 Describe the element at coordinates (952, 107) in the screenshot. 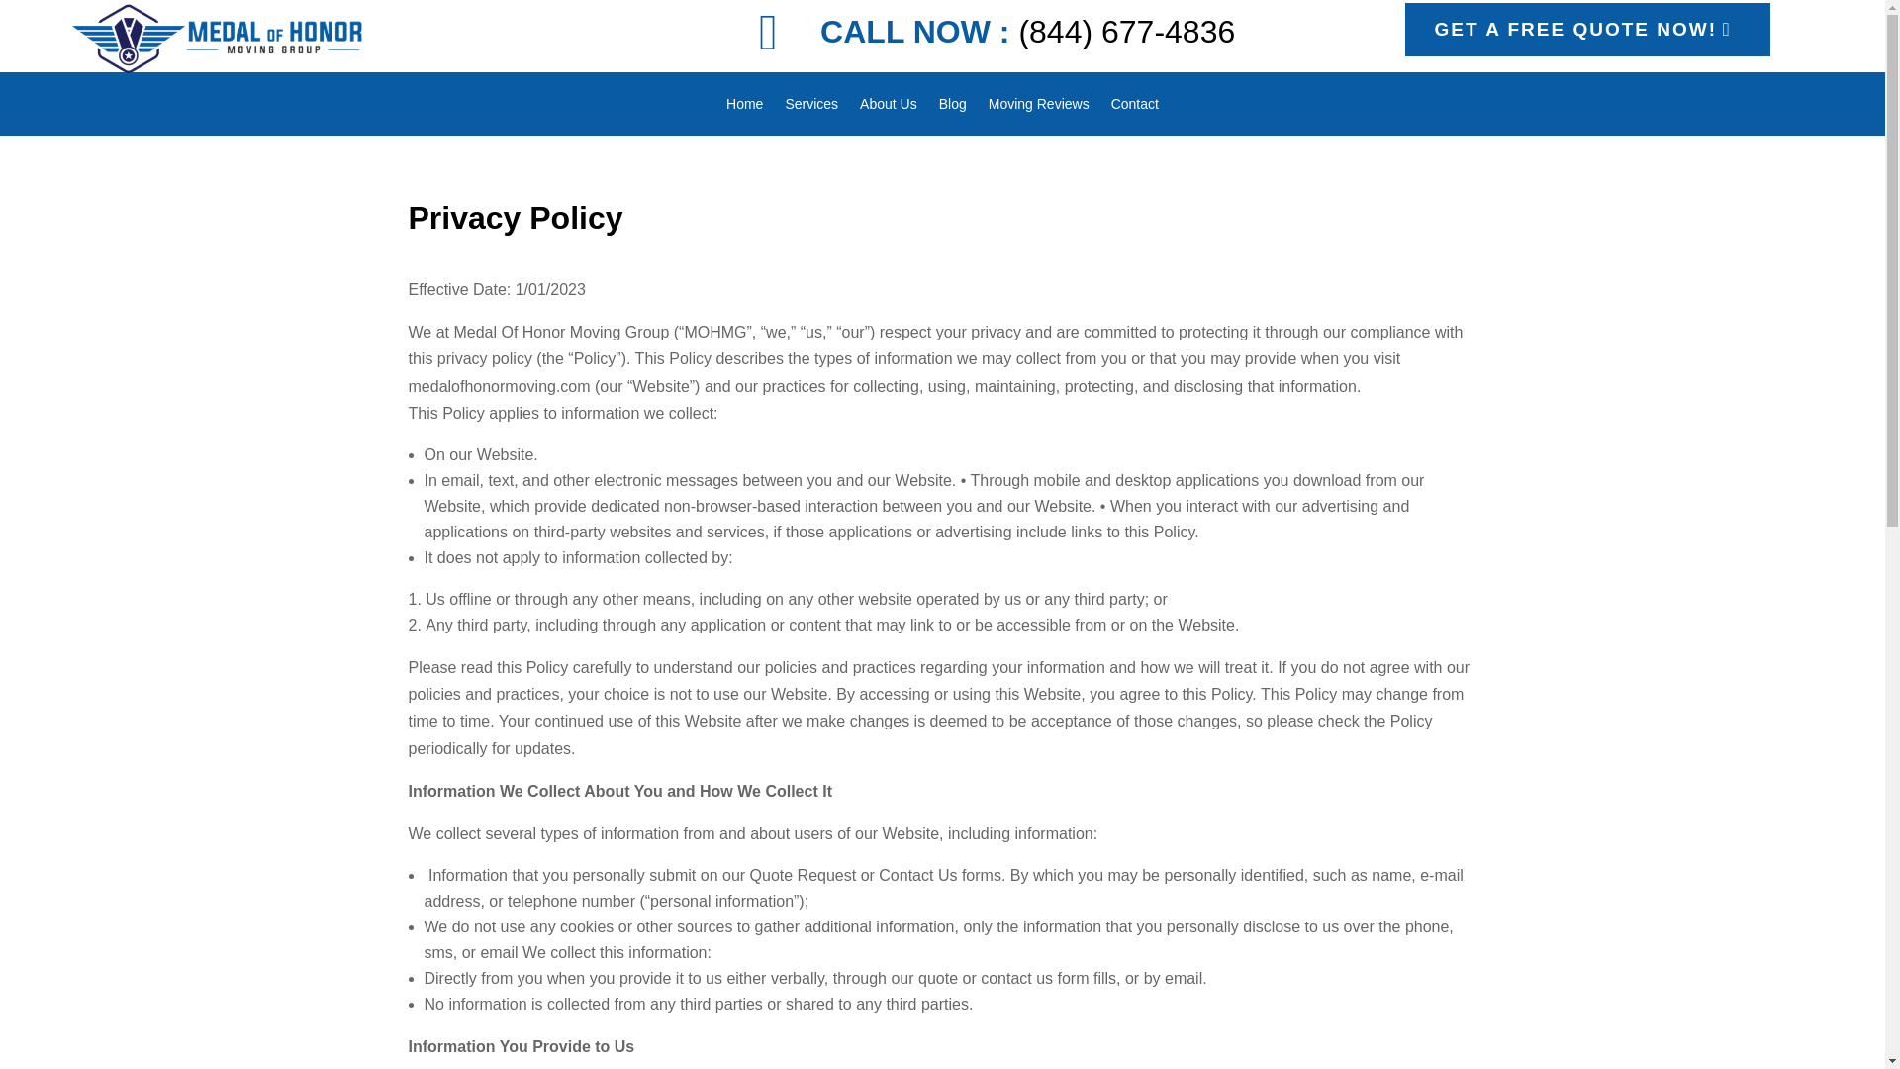

I see `Blog` at that location.